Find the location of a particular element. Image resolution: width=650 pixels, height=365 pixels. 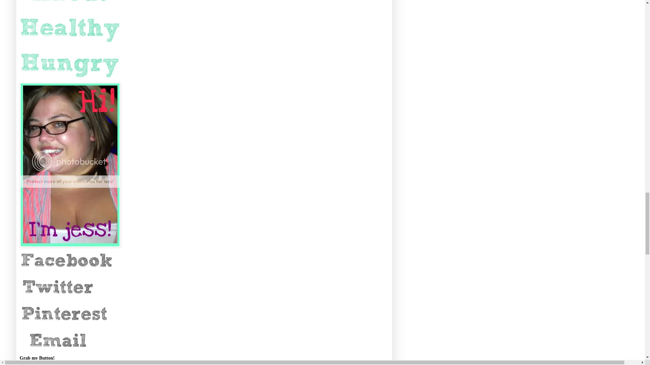

Healthy is located at coordinates (70, 64).